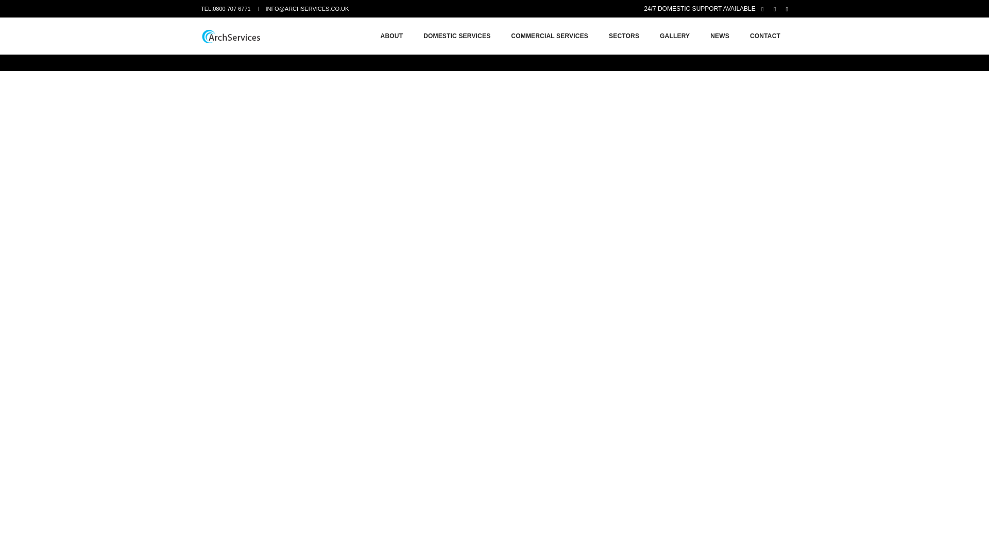 This screenshot has width=989, height=556. I want to click on Arch Services, so click(239, 36).